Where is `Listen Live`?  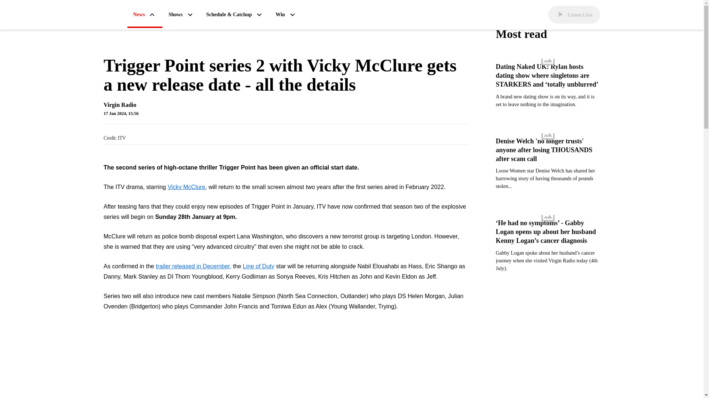
Listen Live is located at coordinates (574, 15).